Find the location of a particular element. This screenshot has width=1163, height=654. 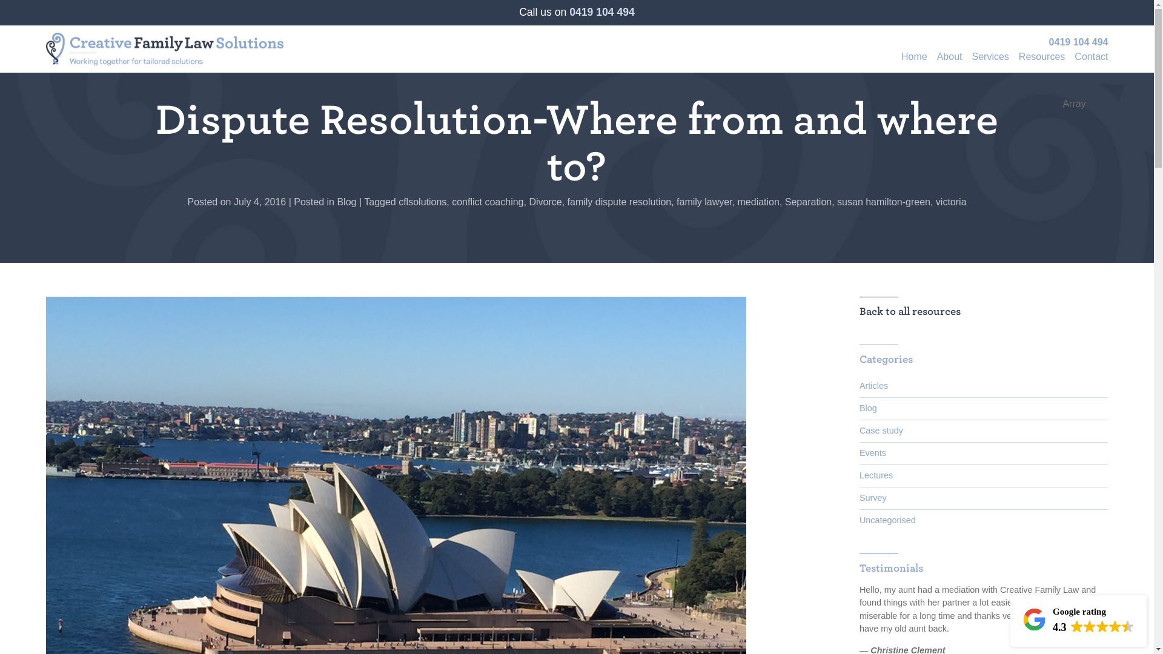

Articles is located at coordinates (984, 386).